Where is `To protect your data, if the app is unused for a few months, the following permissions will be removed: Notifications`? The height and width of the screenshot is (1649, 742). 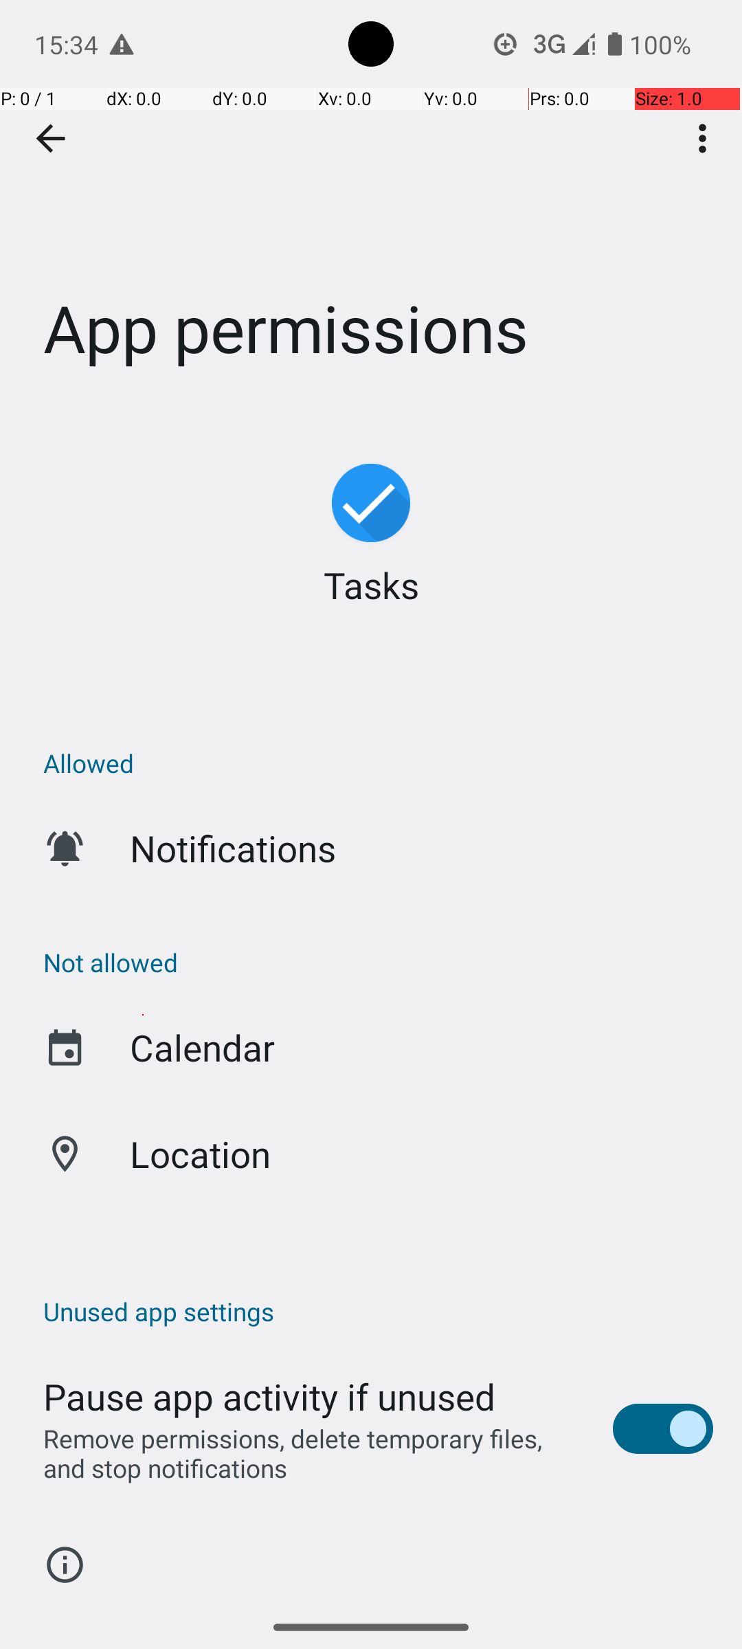 To protect your data, if the app is unused for a few months, the following permissions will be removed: Notifications is located at coordinates (378, 1600).